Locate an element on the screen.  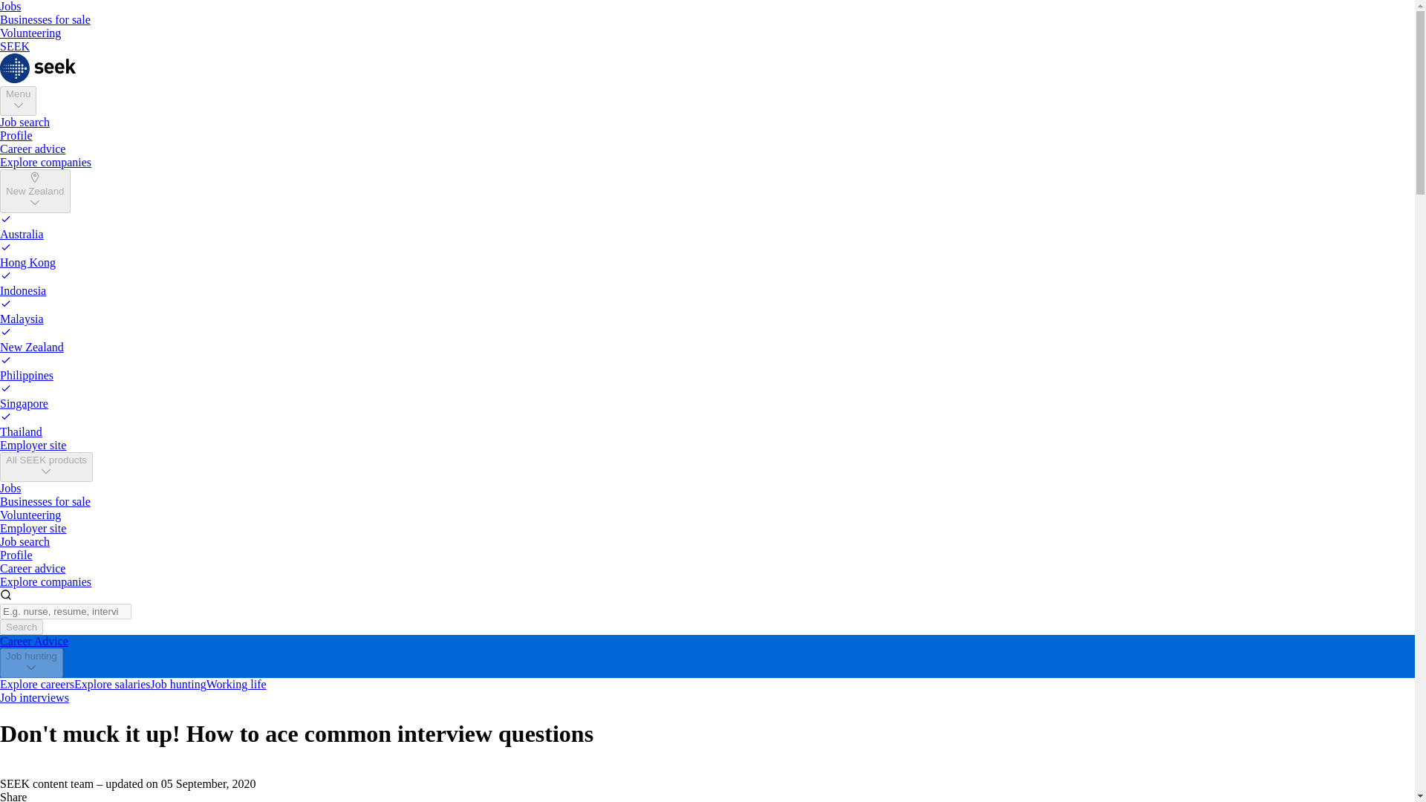
Employer site is located at coordinates (33, 529).